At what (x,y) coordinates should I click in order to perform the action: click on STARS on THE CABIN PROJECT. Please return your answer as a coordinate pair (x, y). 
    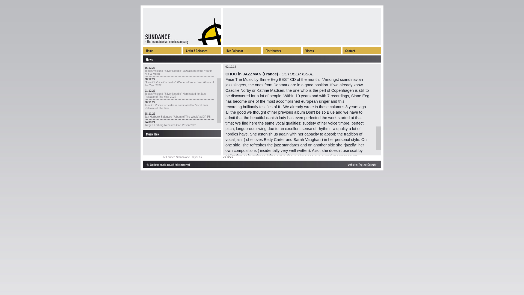
    Looking at the image, I should click on (165, 242).